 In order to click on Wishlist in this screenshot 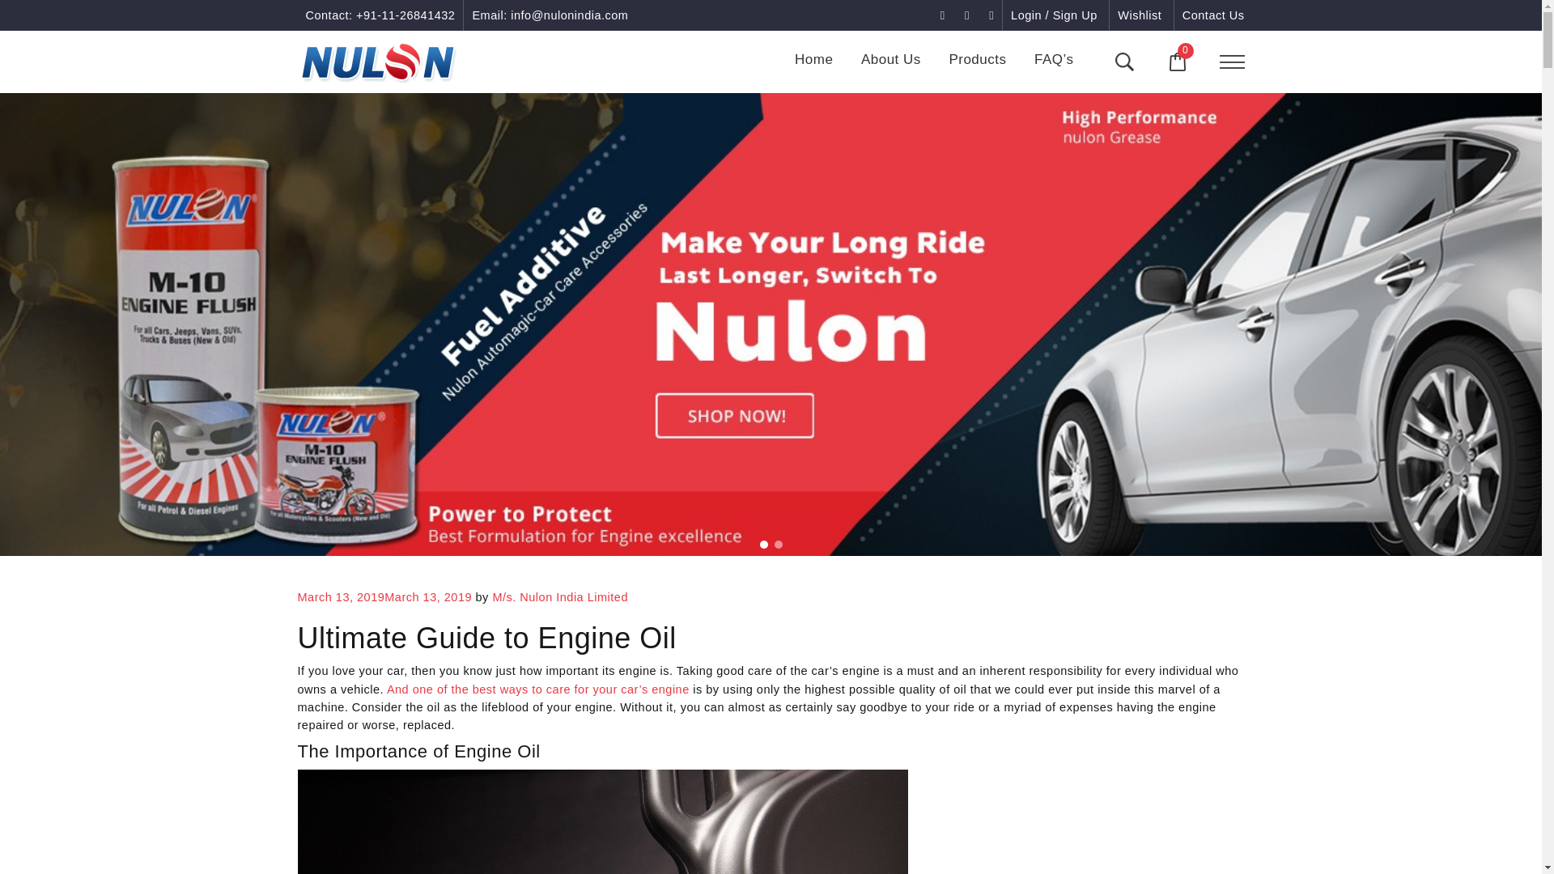, I will do `click(1139, 15)`.